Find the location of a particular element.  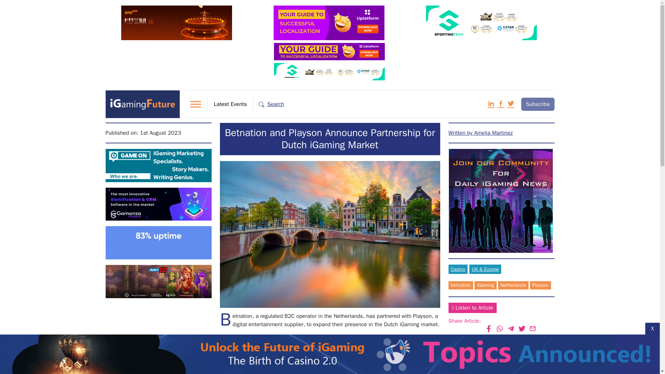

Share on Twitter is located at coordinates (522, 329).